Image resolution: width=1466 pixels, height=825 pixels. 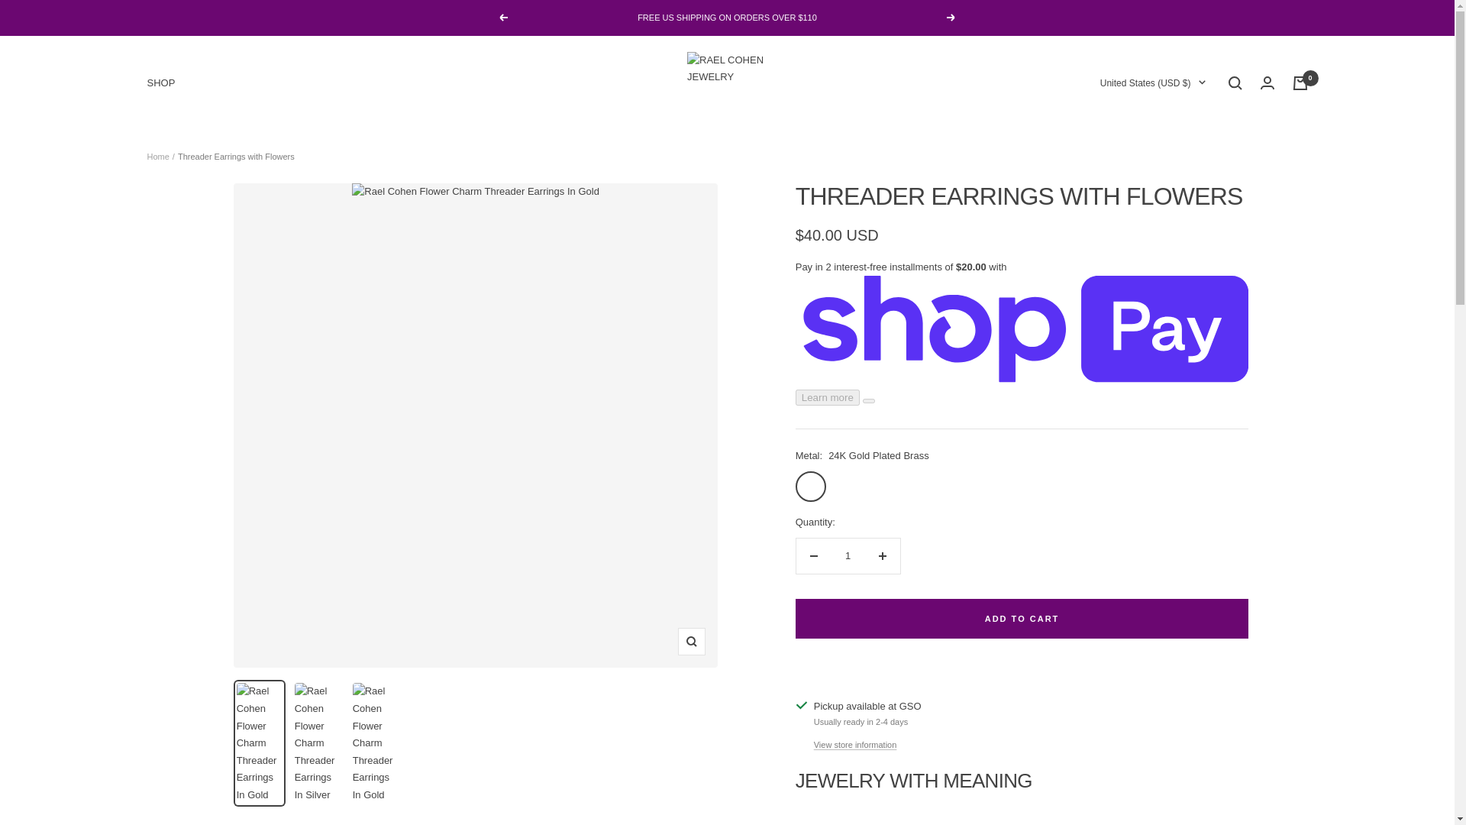 What do you see at coordinates (1070, 403) in the screenshot?
I see `AU` at bounding box center [1070, 403].